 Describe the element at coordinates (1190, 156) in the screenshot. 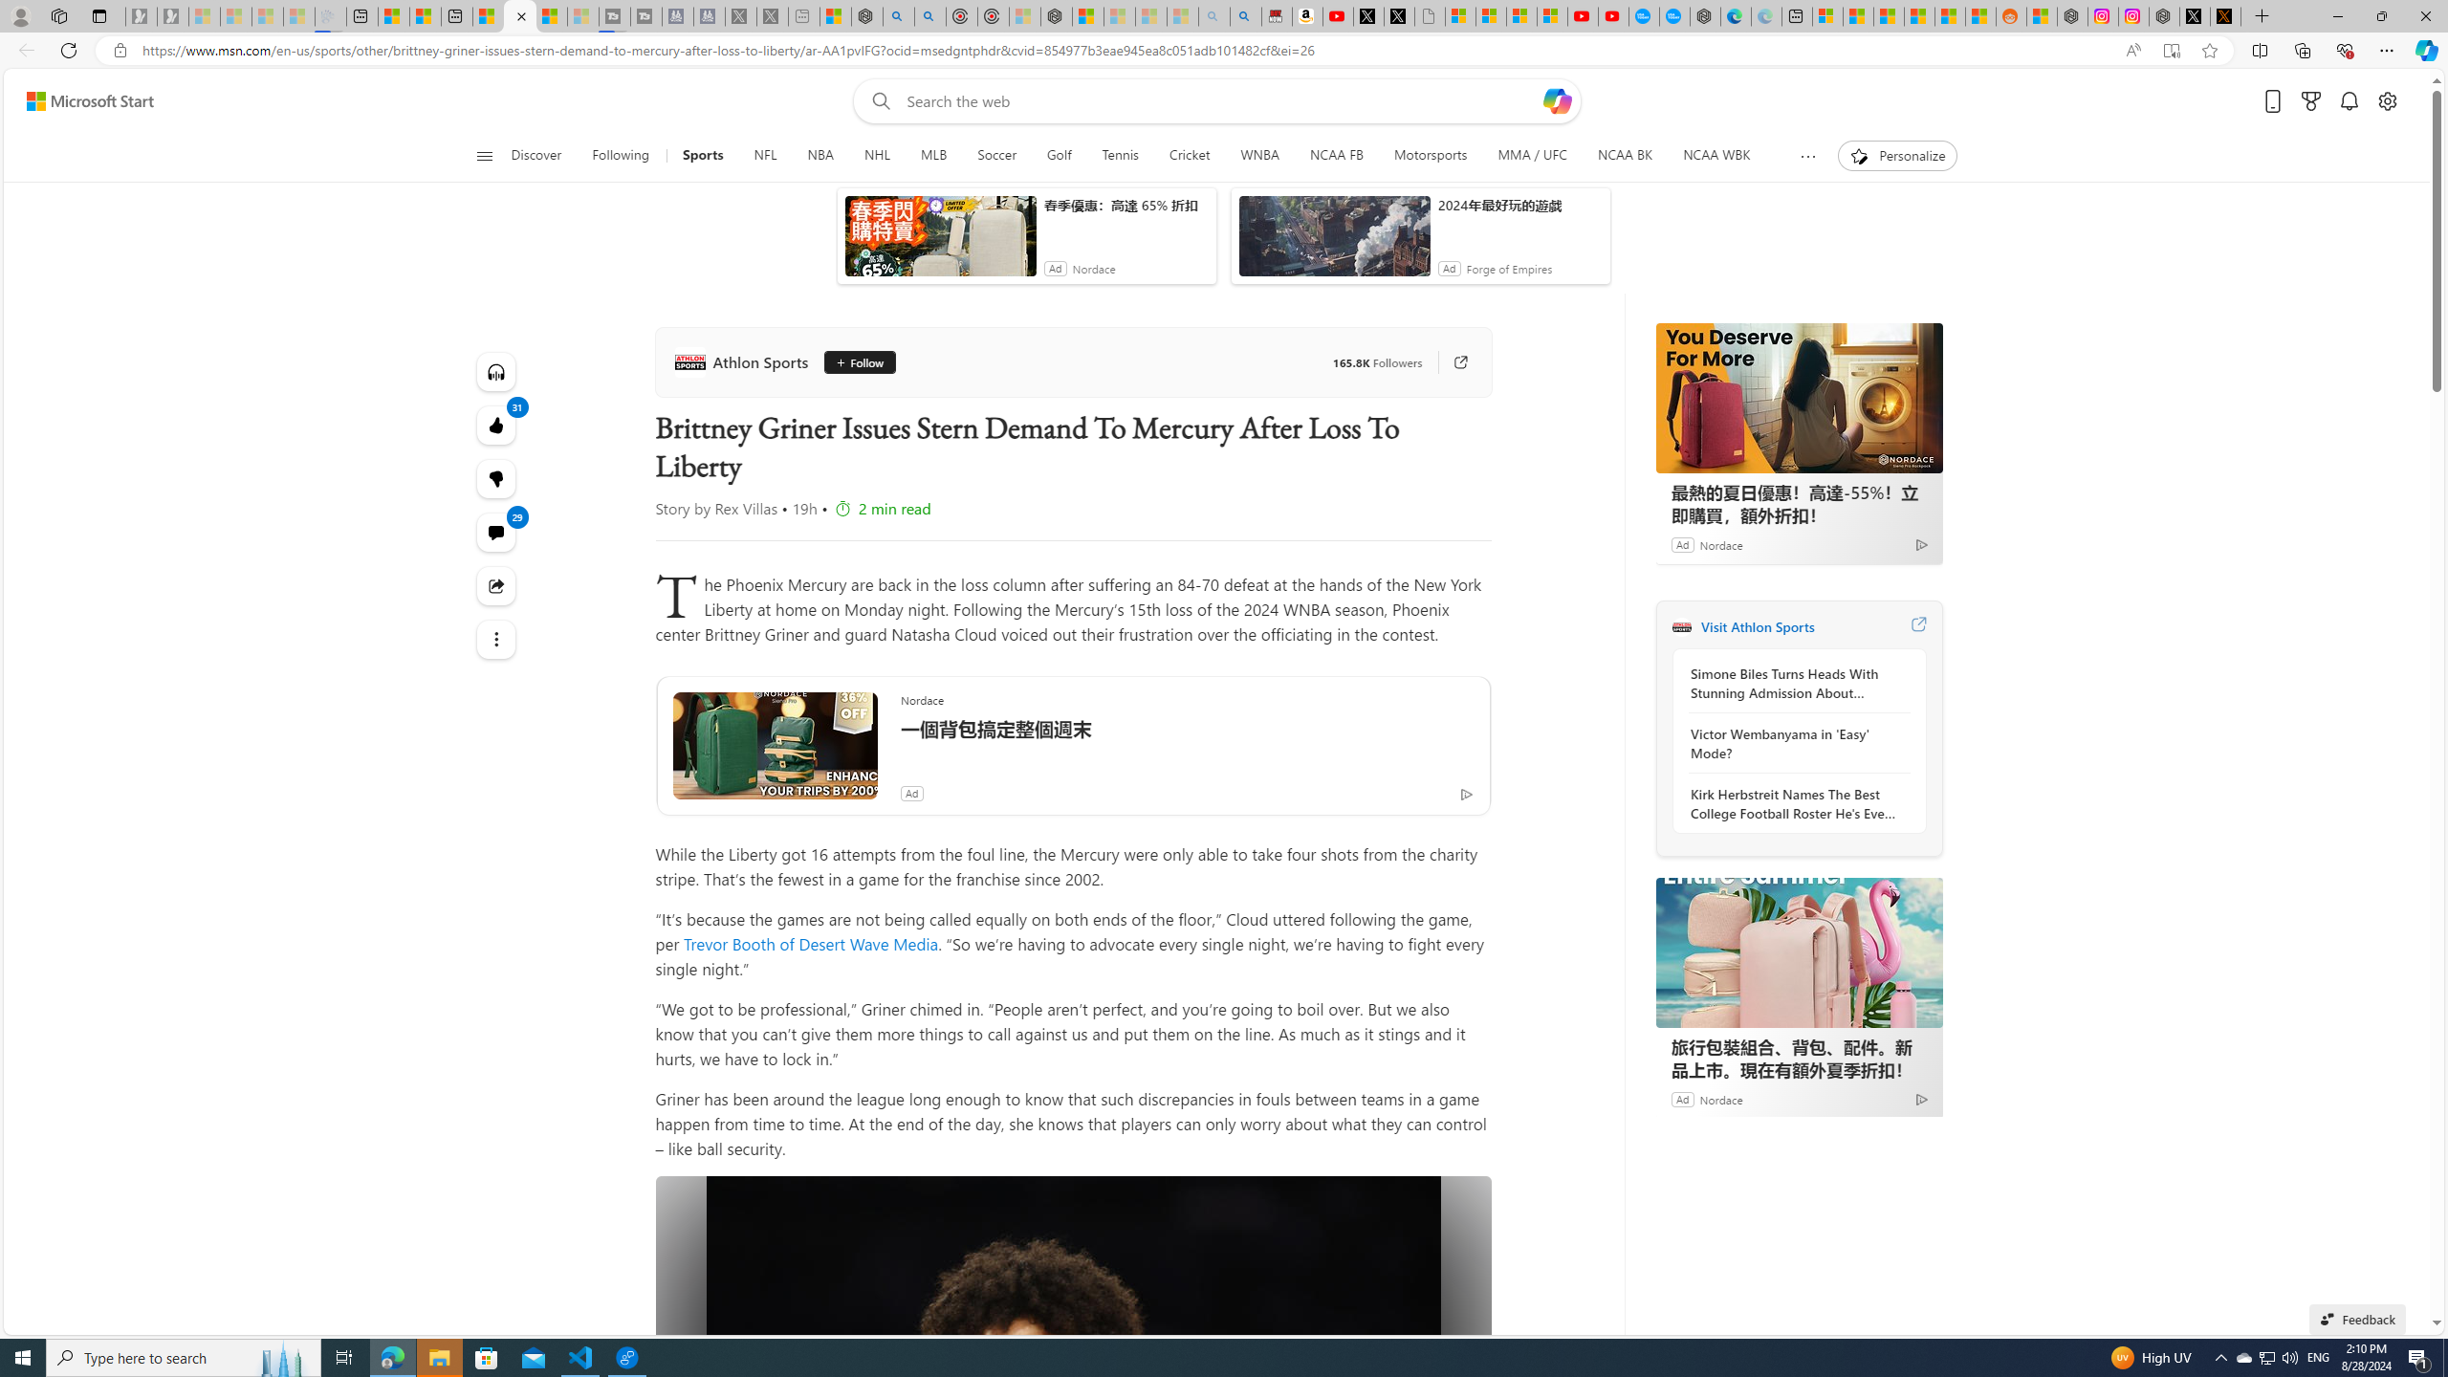

I see `Cricket` at that location.